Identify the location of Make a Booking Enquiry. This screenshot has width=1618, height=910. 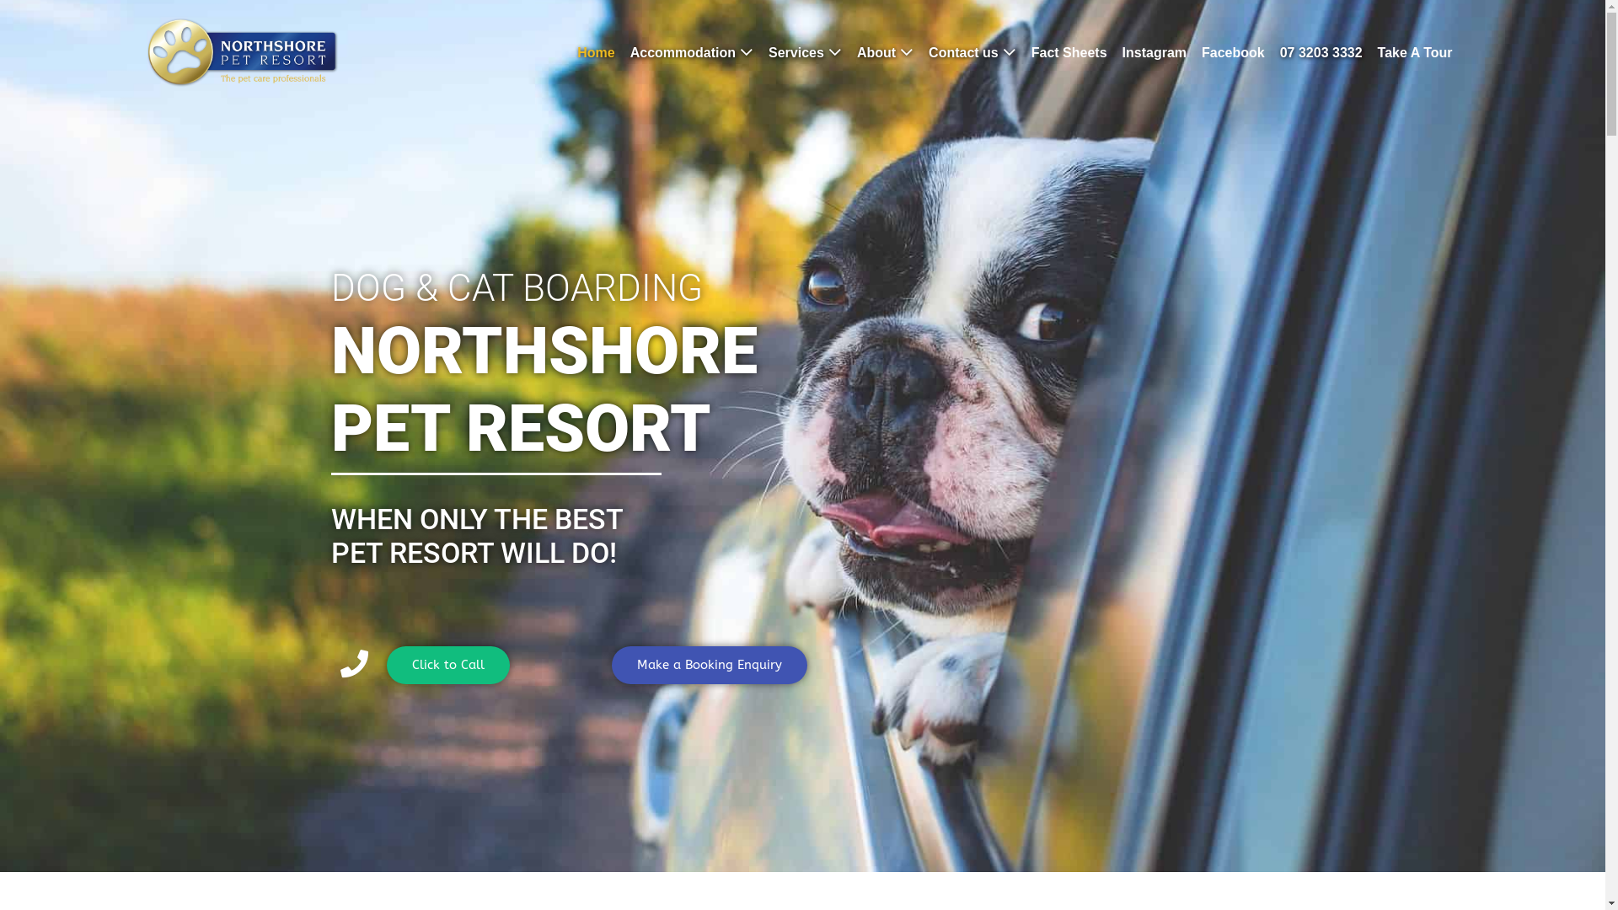
(710, 666).